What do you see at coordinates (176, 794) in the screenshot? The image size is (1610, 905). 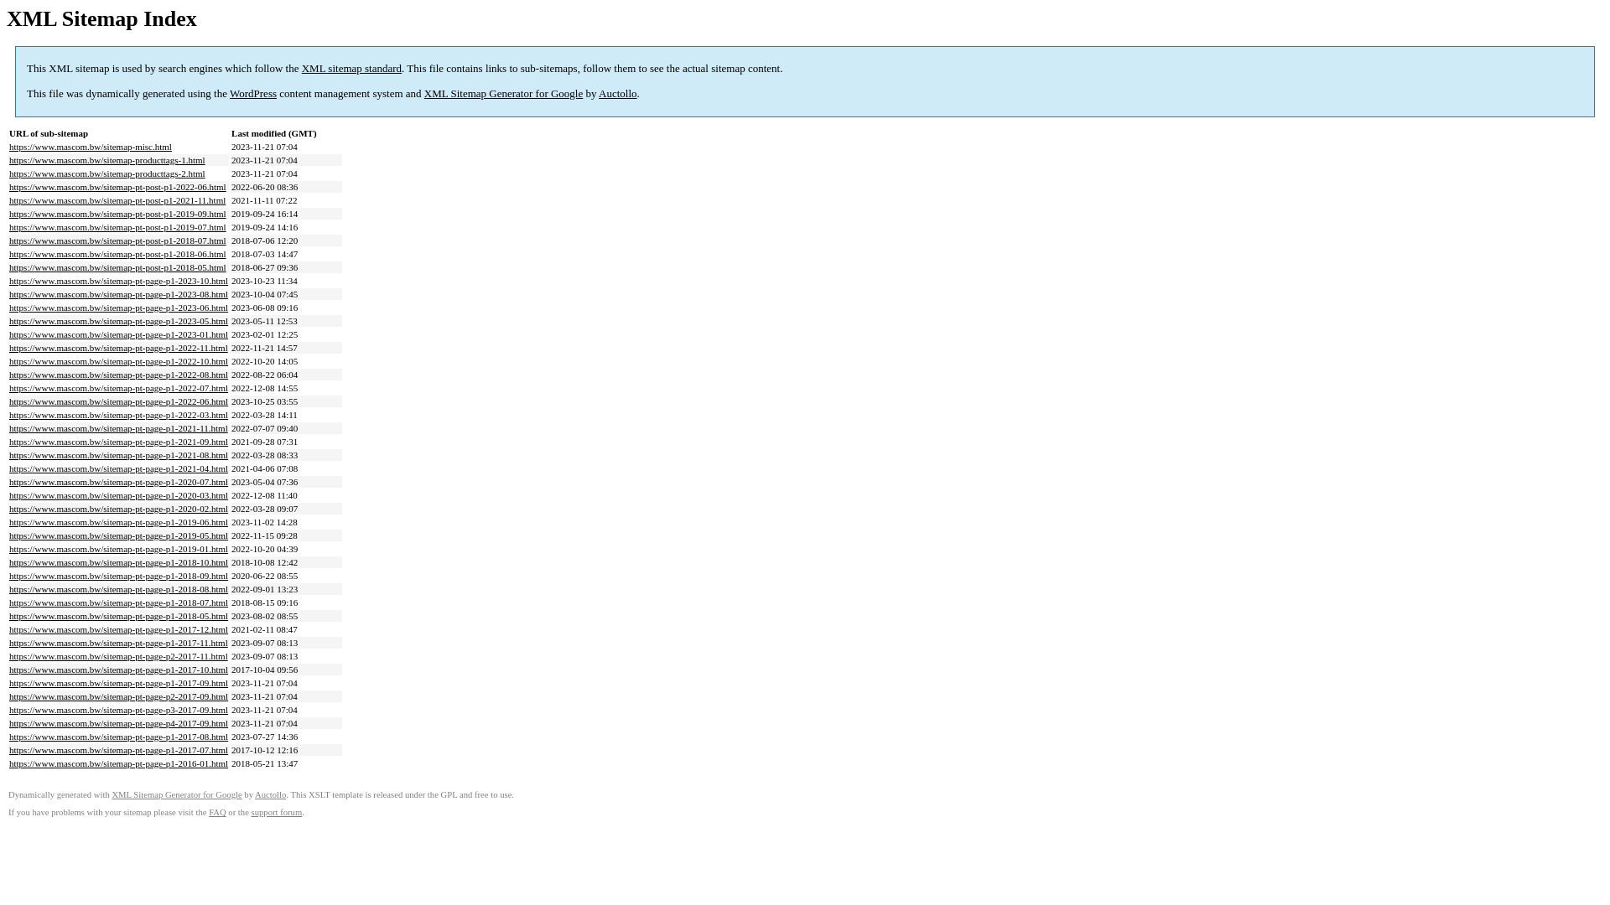 I see `XML Sitemap Generator for Google` at bounding box center [176, 794].